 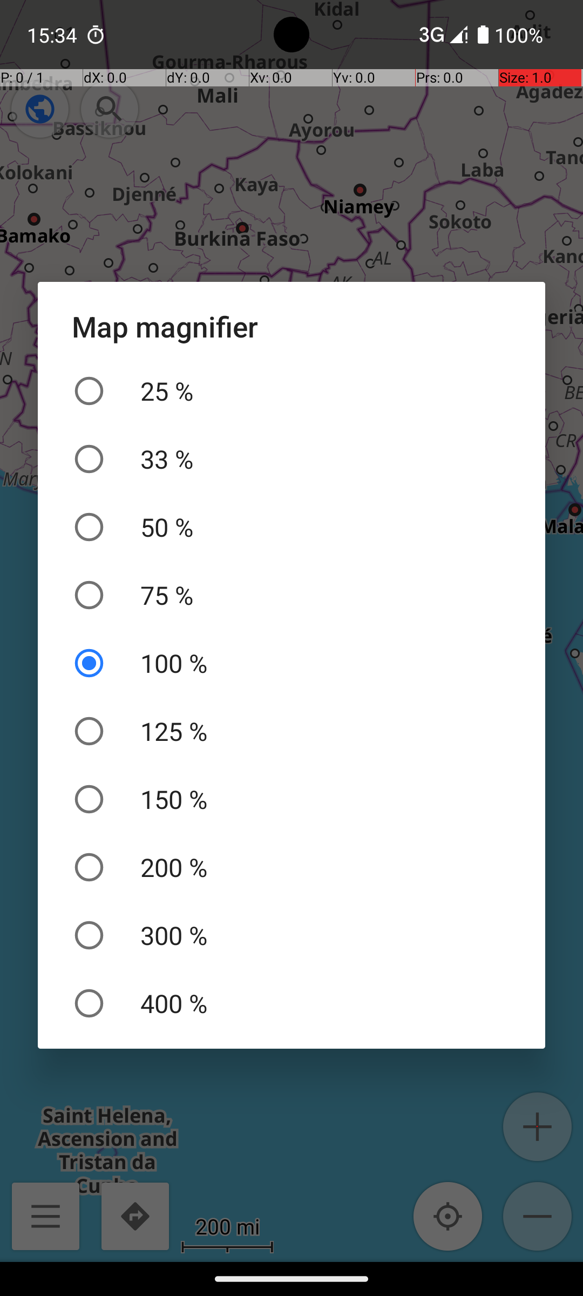 I want to click on 300 %, so click(x=291, y=935).